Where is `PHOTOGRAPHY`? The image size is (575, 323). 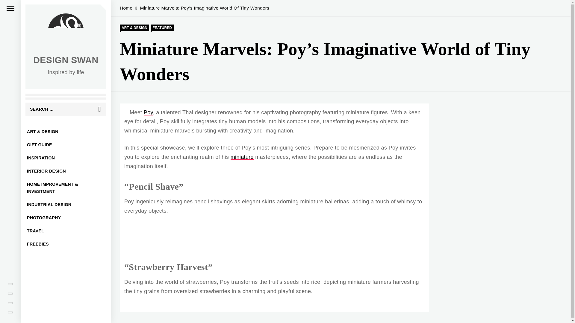
PHOTOGRAPHY is located at coordinates (66, 218).